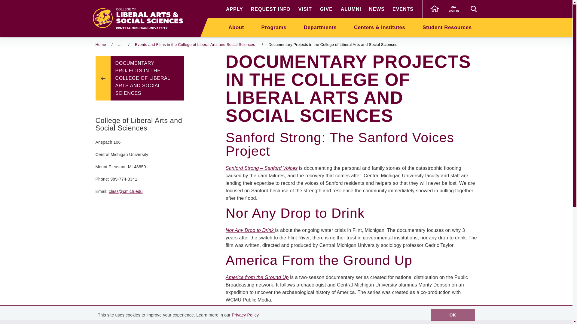 Image resolution: width=577 pixels, height=324 pixels. What do you see at coordinates (320, 27) in the screenshot?
I see `Departments` at bounding box center [320, 27].